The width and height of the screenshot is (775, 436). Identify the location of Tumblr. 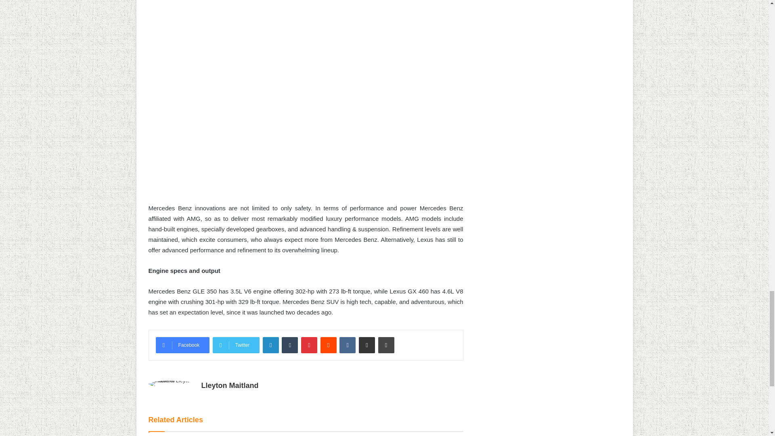
(290, 345).